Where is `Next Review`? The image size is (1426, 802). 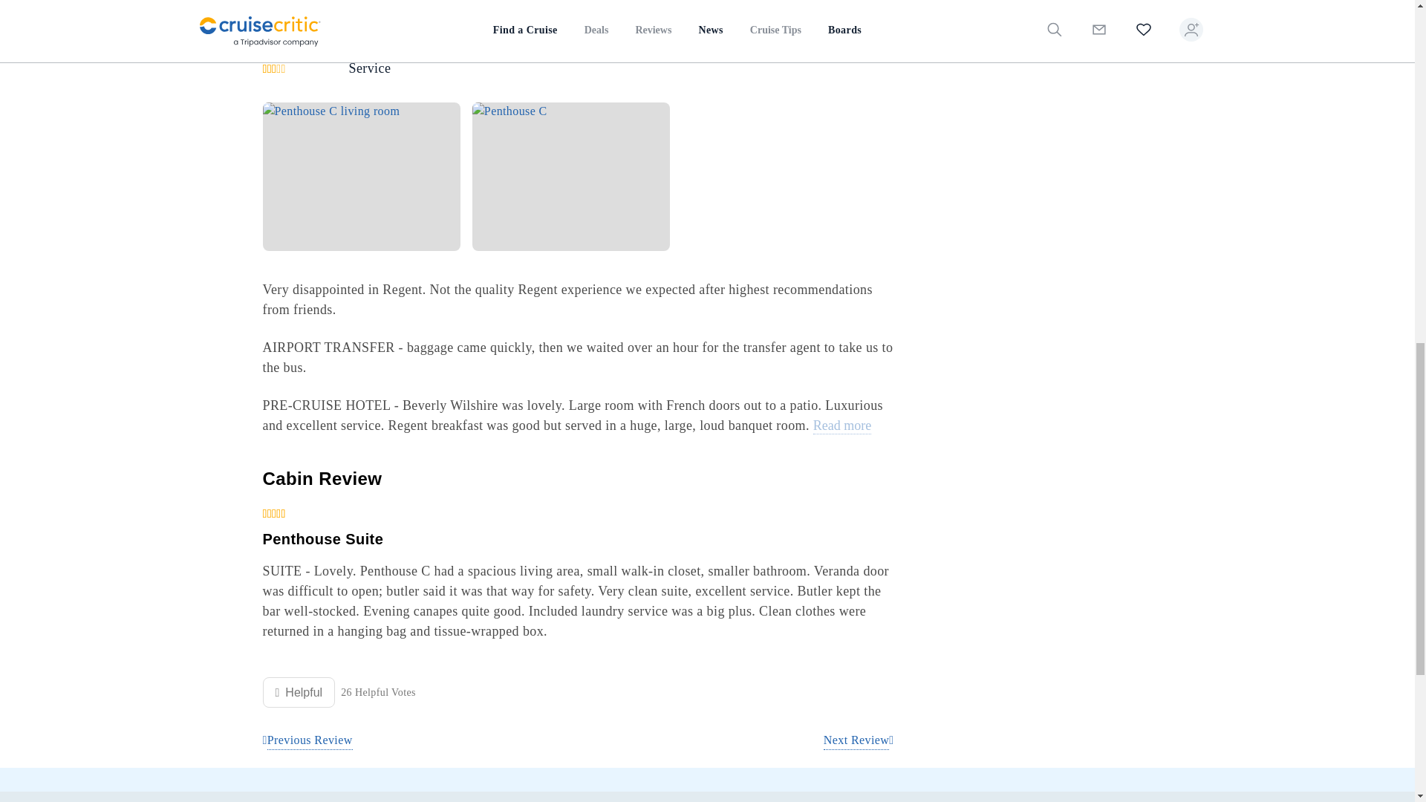
Next Review is located at coordinates (859, 740).